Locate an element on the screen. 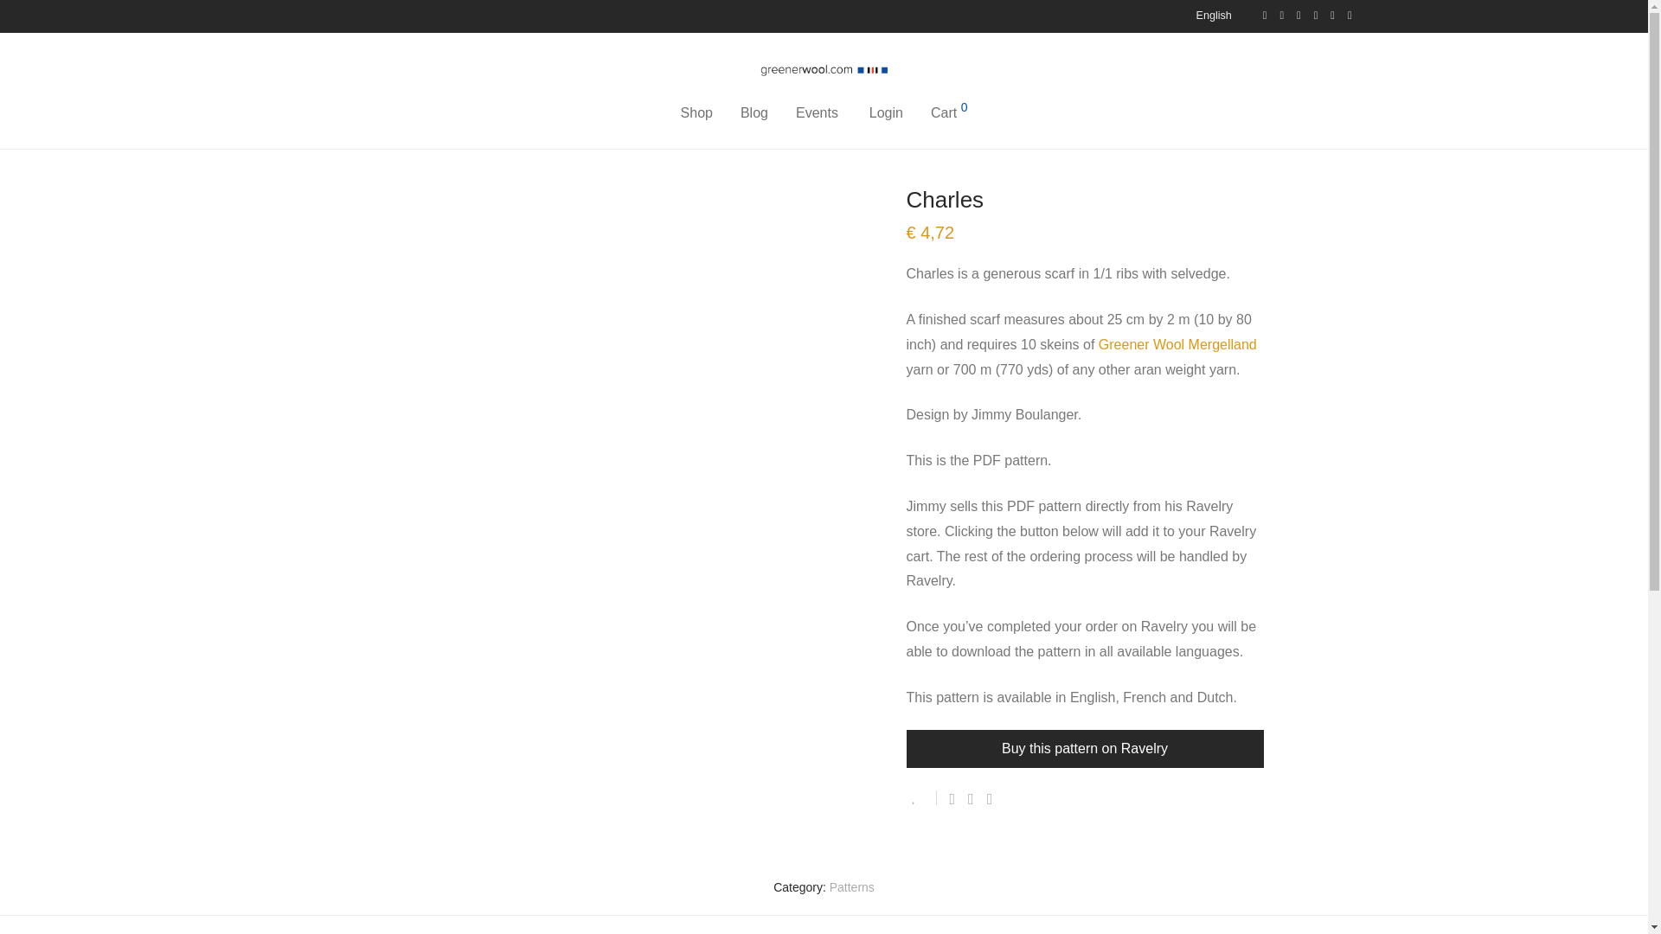 The height and width of the screenshot is (934, 1661). Shop is located at coordinates (697, 112).